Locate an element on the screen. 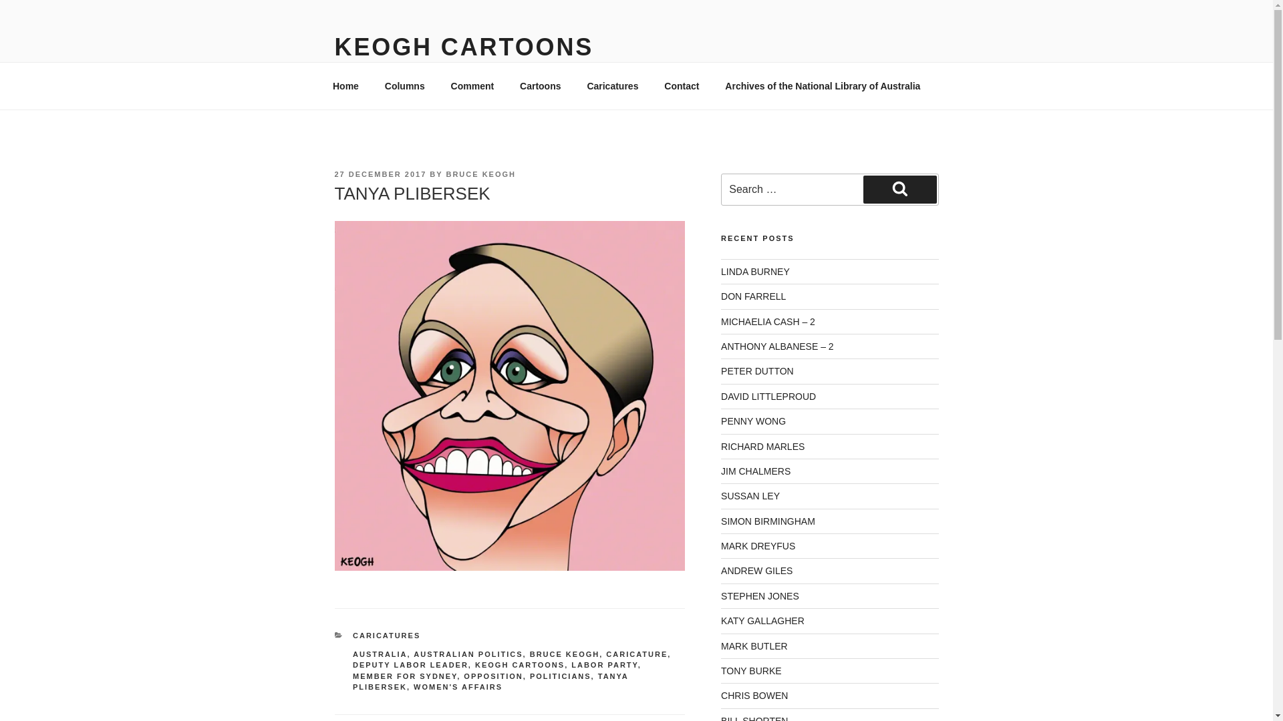 The width and height of the screenshot is (1283, 721). WOMEN'S AFFAIRS is located at coordinates (458, 687).